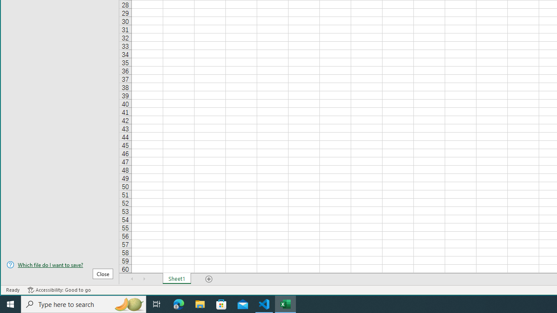 Image resolution: width=557 pixels, height=313 pixels. Describe the element at coordinates (200, 304) in the screenshot. I see `File Explorer` at that location.